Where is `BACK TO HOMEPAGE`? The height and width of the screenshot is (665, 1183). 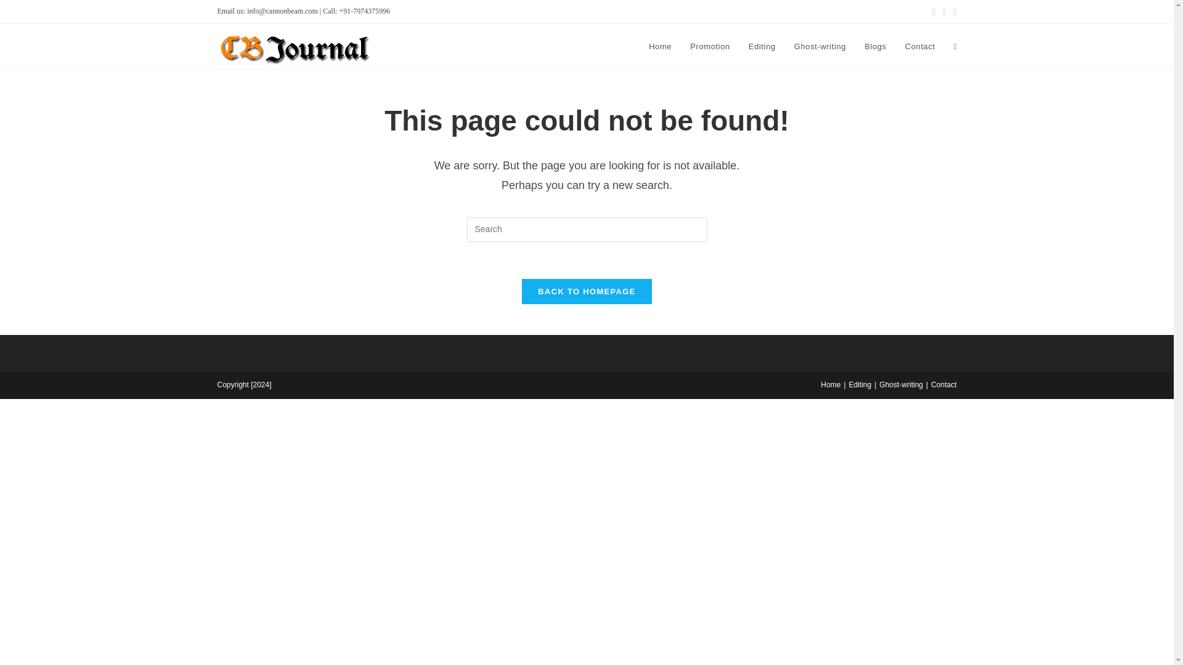
BACK TO HOMEPAGE is located at coordinates (587, 291).